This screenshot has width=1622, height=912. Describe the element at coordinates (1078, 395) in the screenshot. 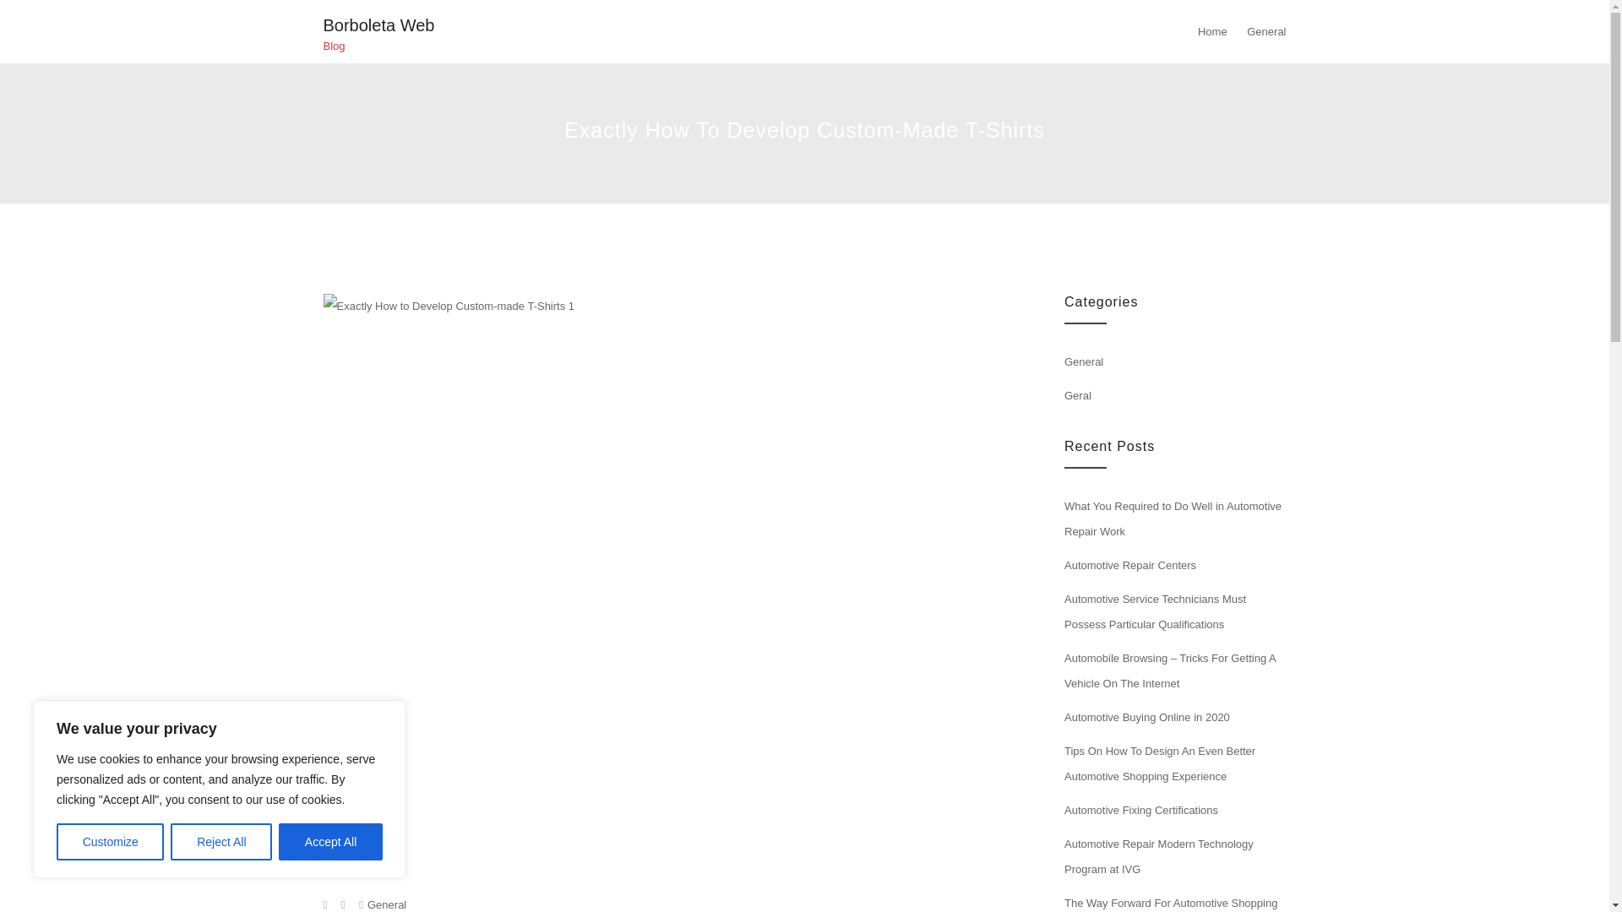

I see `Geral` at that location.